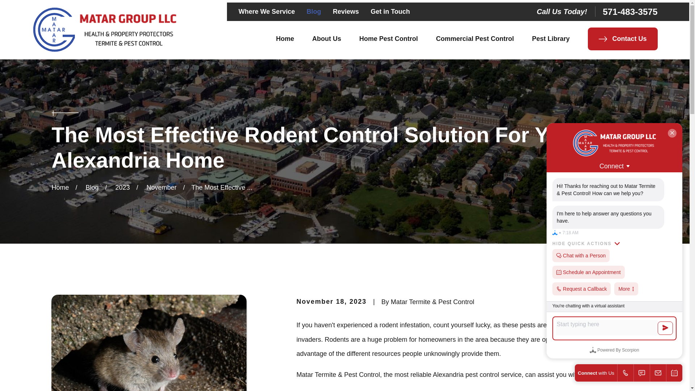 The width and height of the screenshot is (695, 391). I want to click on Home, so click(285, 38).